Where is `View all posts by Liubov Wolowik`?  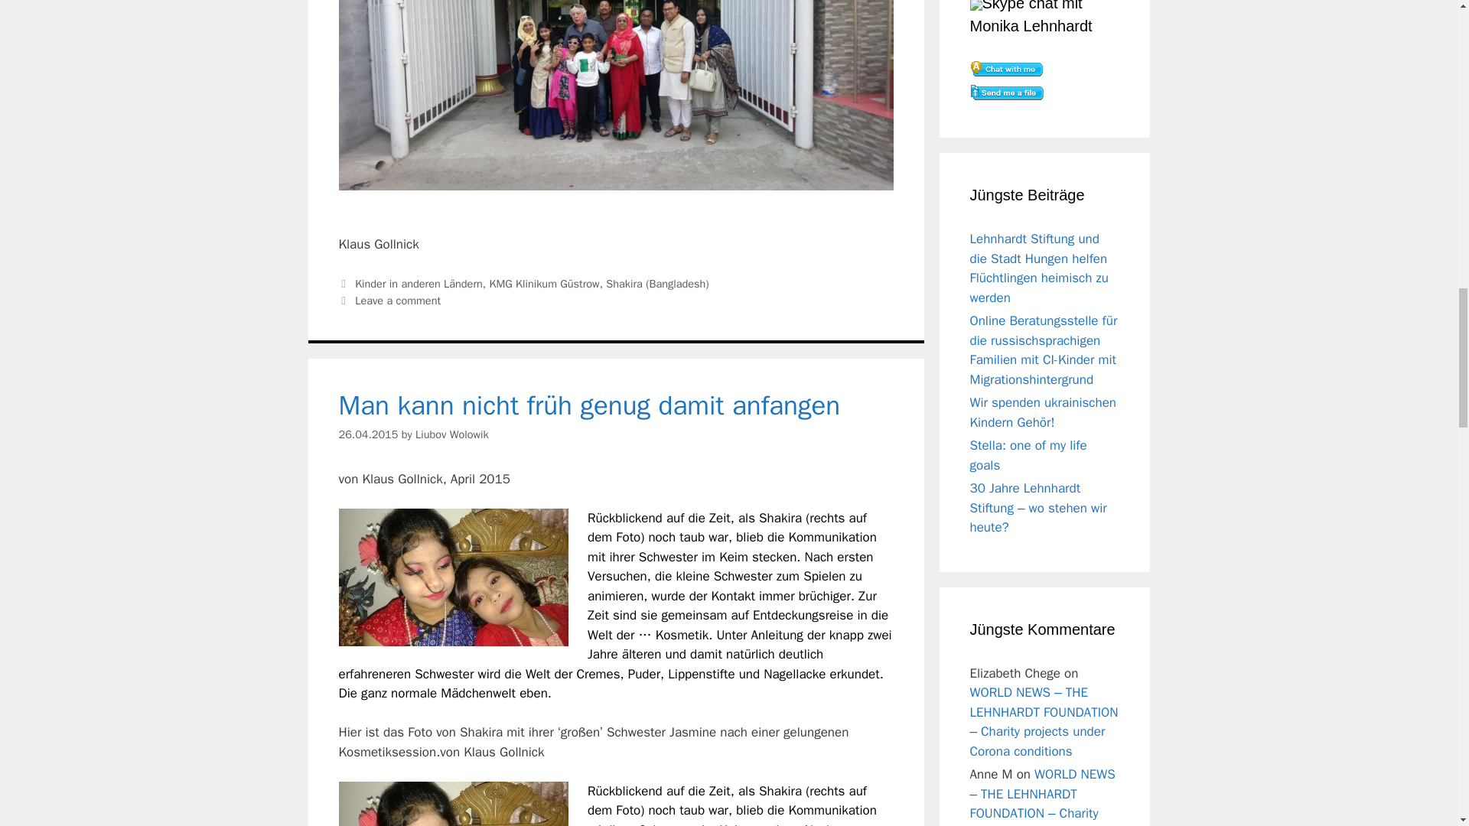 View all posts by Liubov Wolowik is located at coordinates (452, 434).